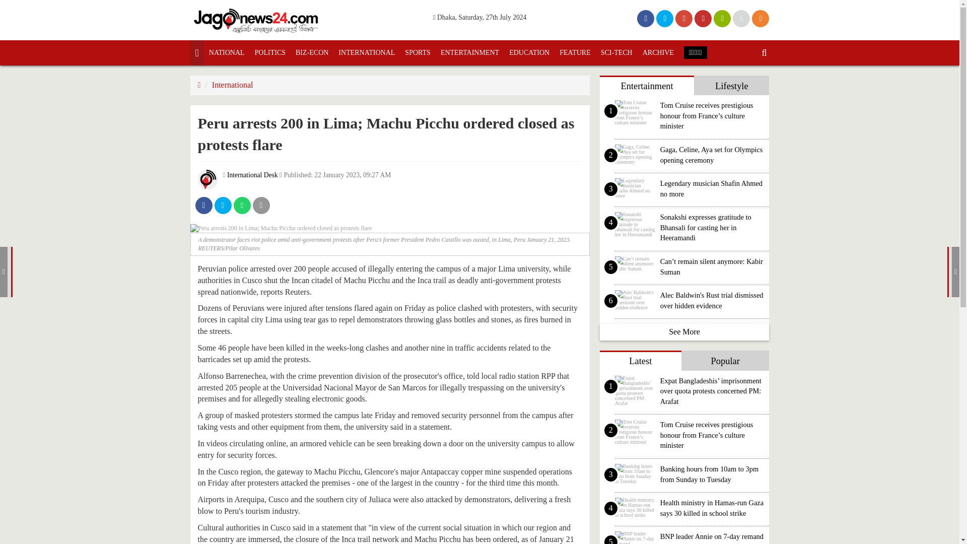  I want to click on POLITICS, so click(270, 52).